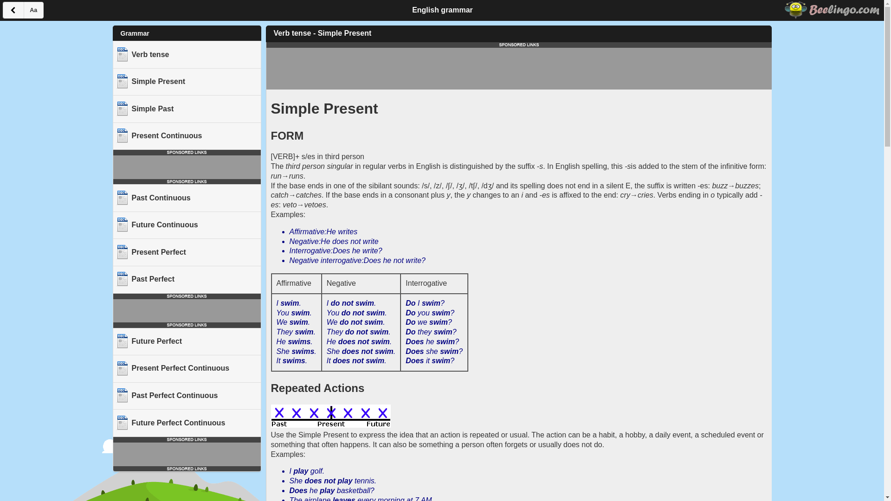 The height and width of the screenshot is (501, 891). I want to click on Future Perfect, so click(187, 341).